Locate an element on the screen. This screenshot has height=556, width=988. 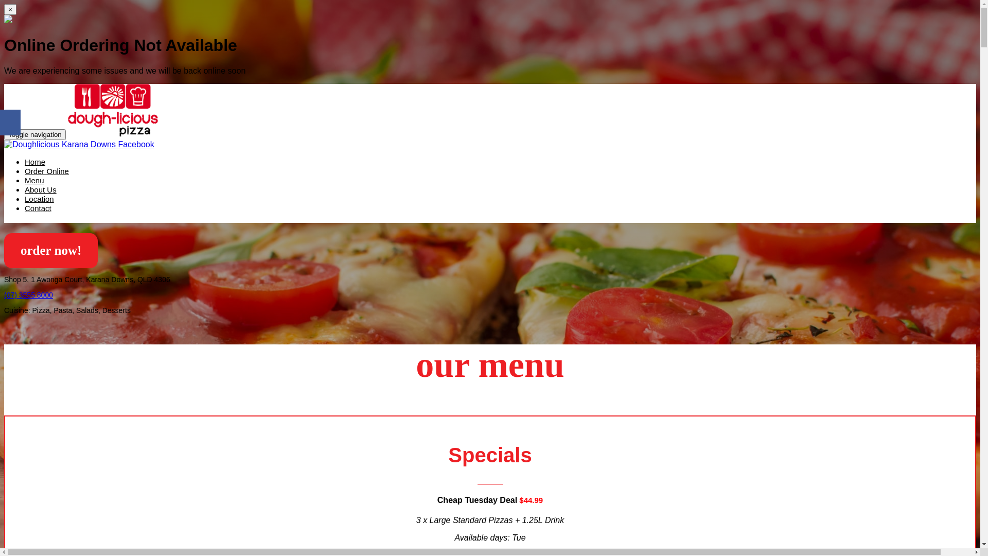
Contact is located at coordinates (38, 209).